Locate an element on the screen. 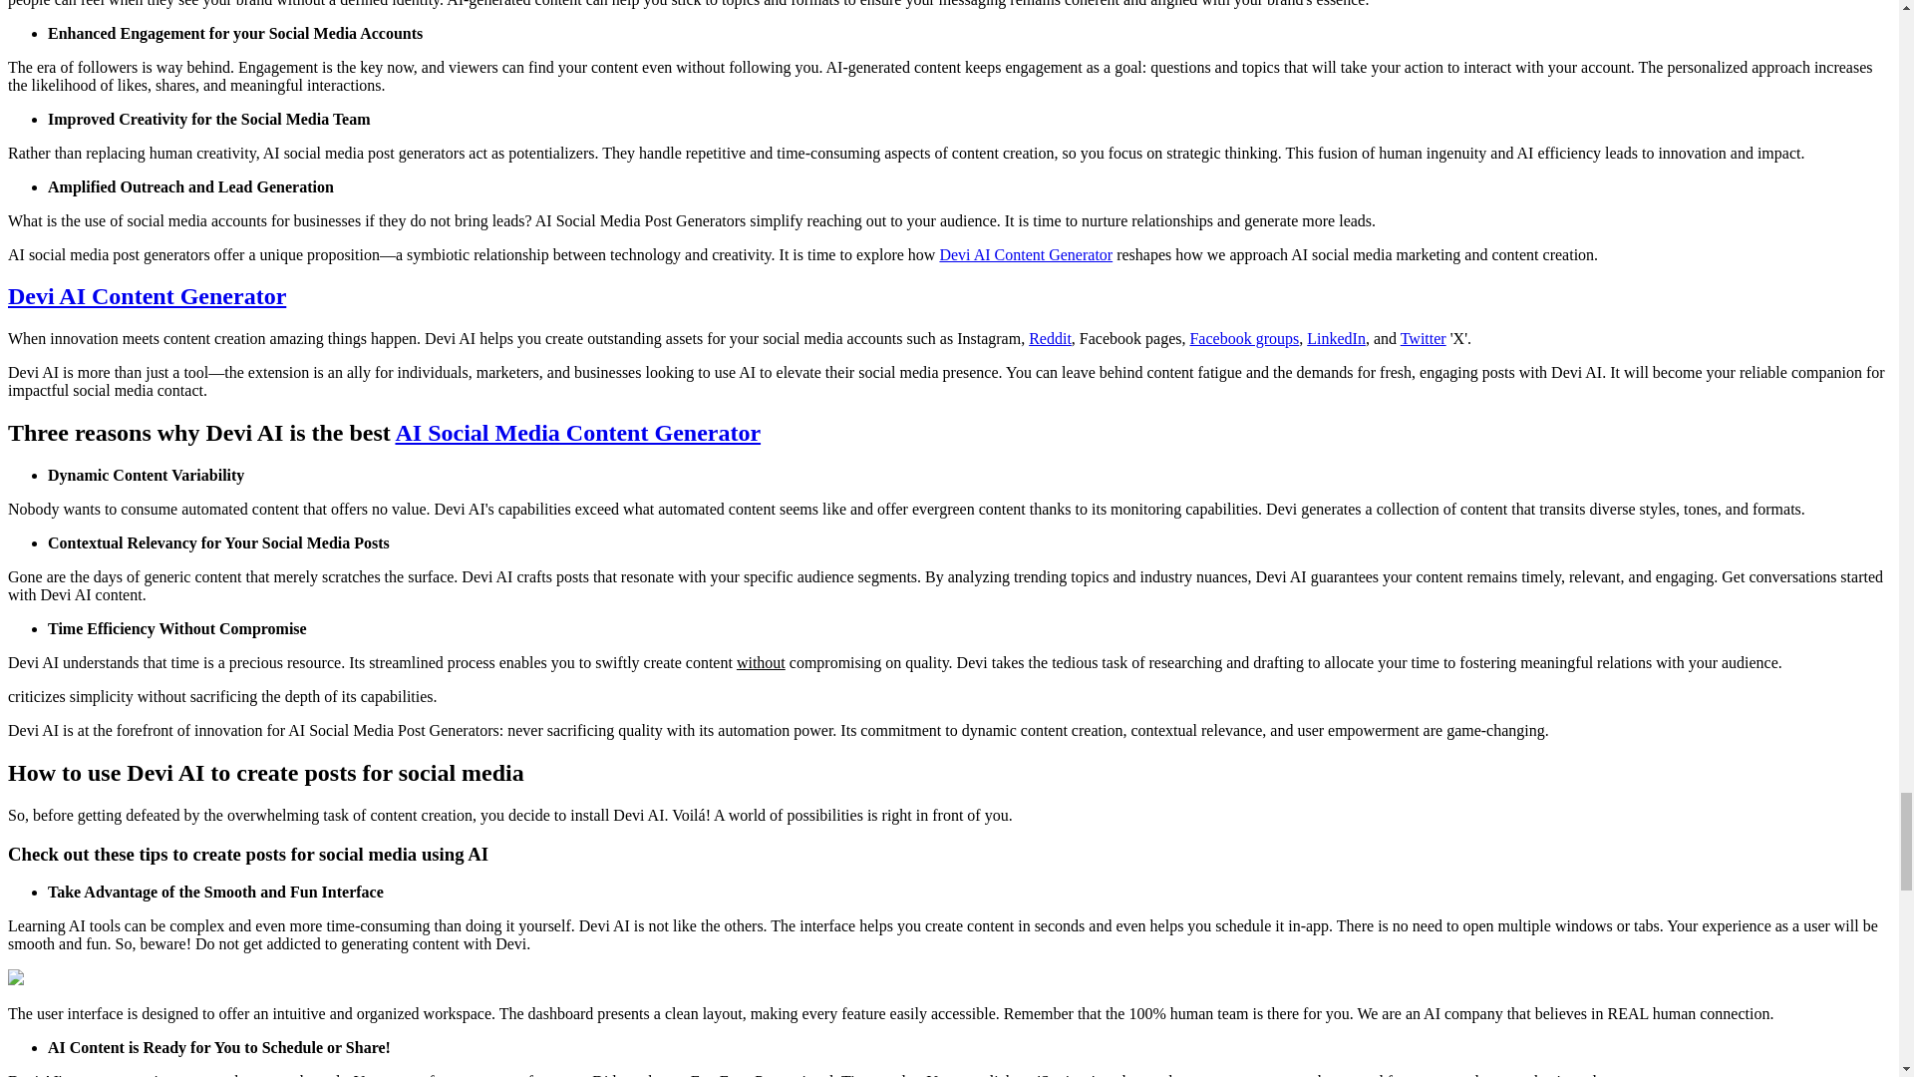  AI Social Media Content Generator is located at coordinates (576, 433).